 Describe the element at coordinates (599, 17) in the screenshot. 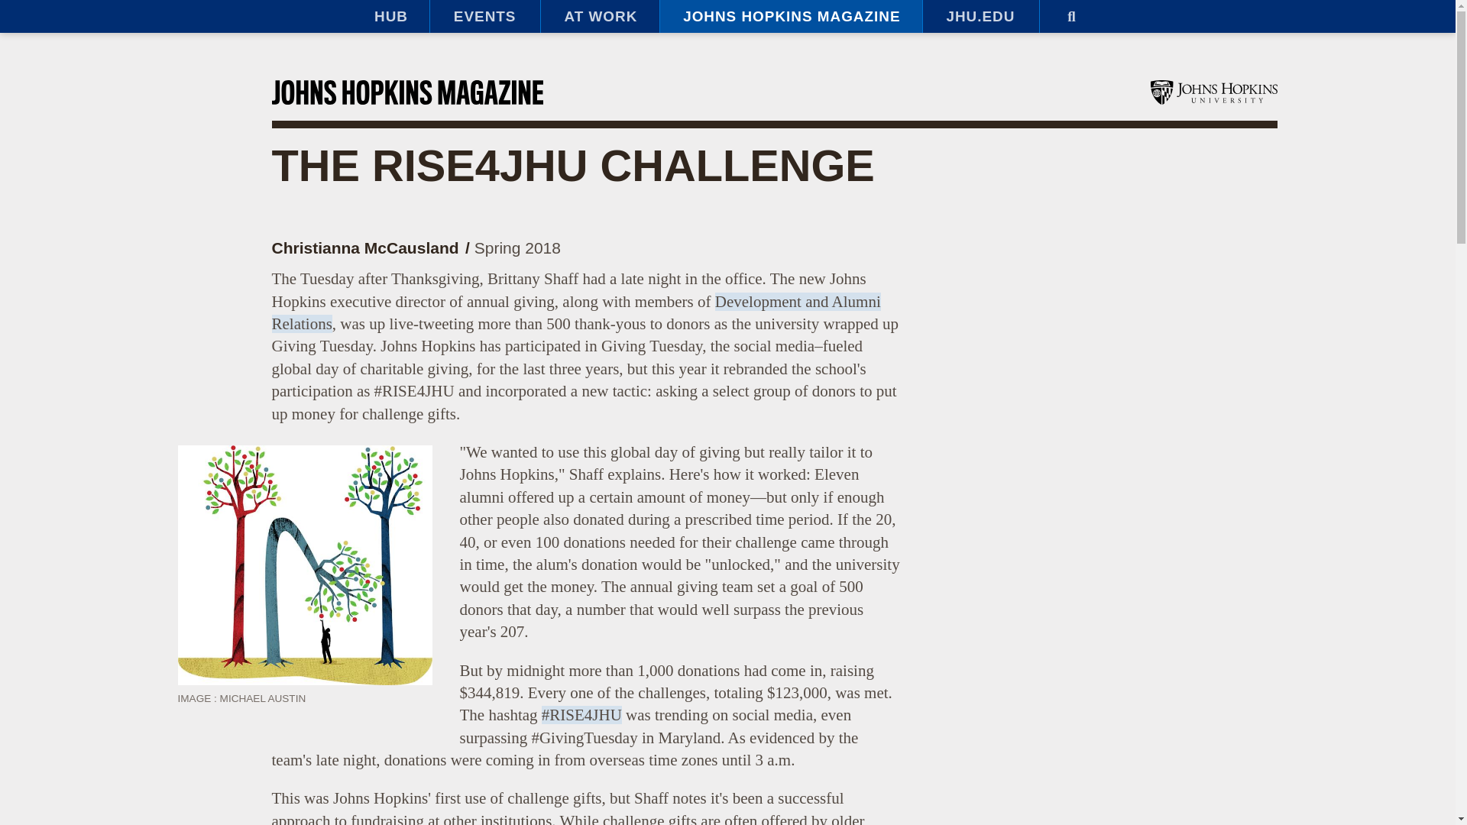

I see `AT WORK` at that location.